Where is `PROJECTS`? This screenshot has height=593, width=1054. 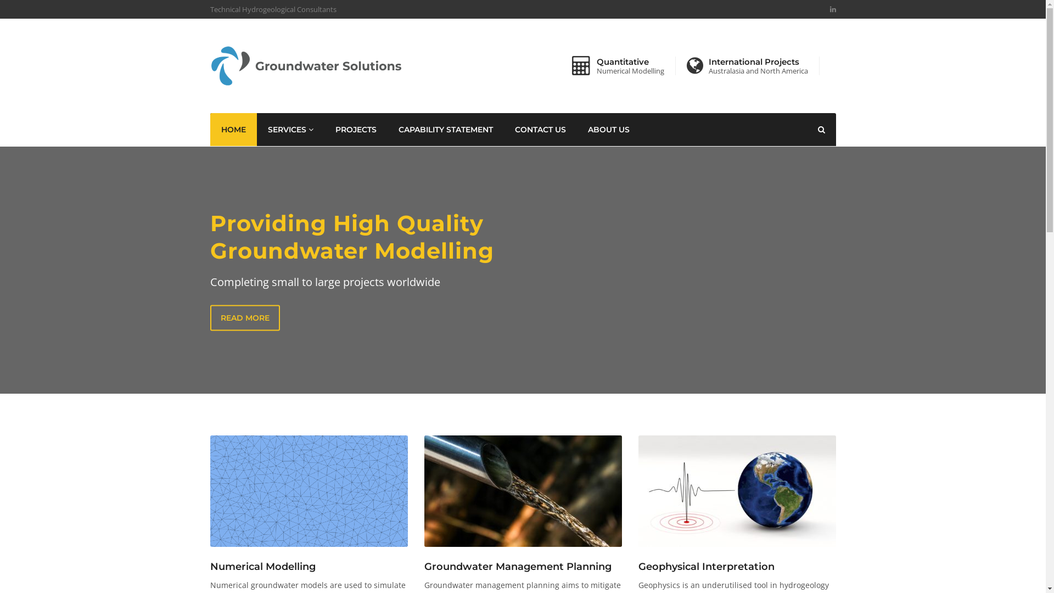
PROJECTS is located at coordinates (356, 130).